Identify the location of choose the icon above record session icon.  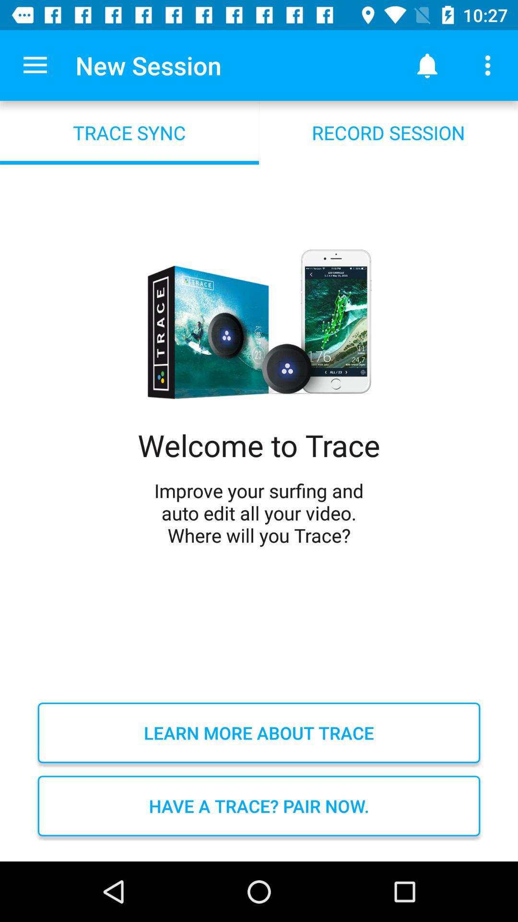
(427, 65).